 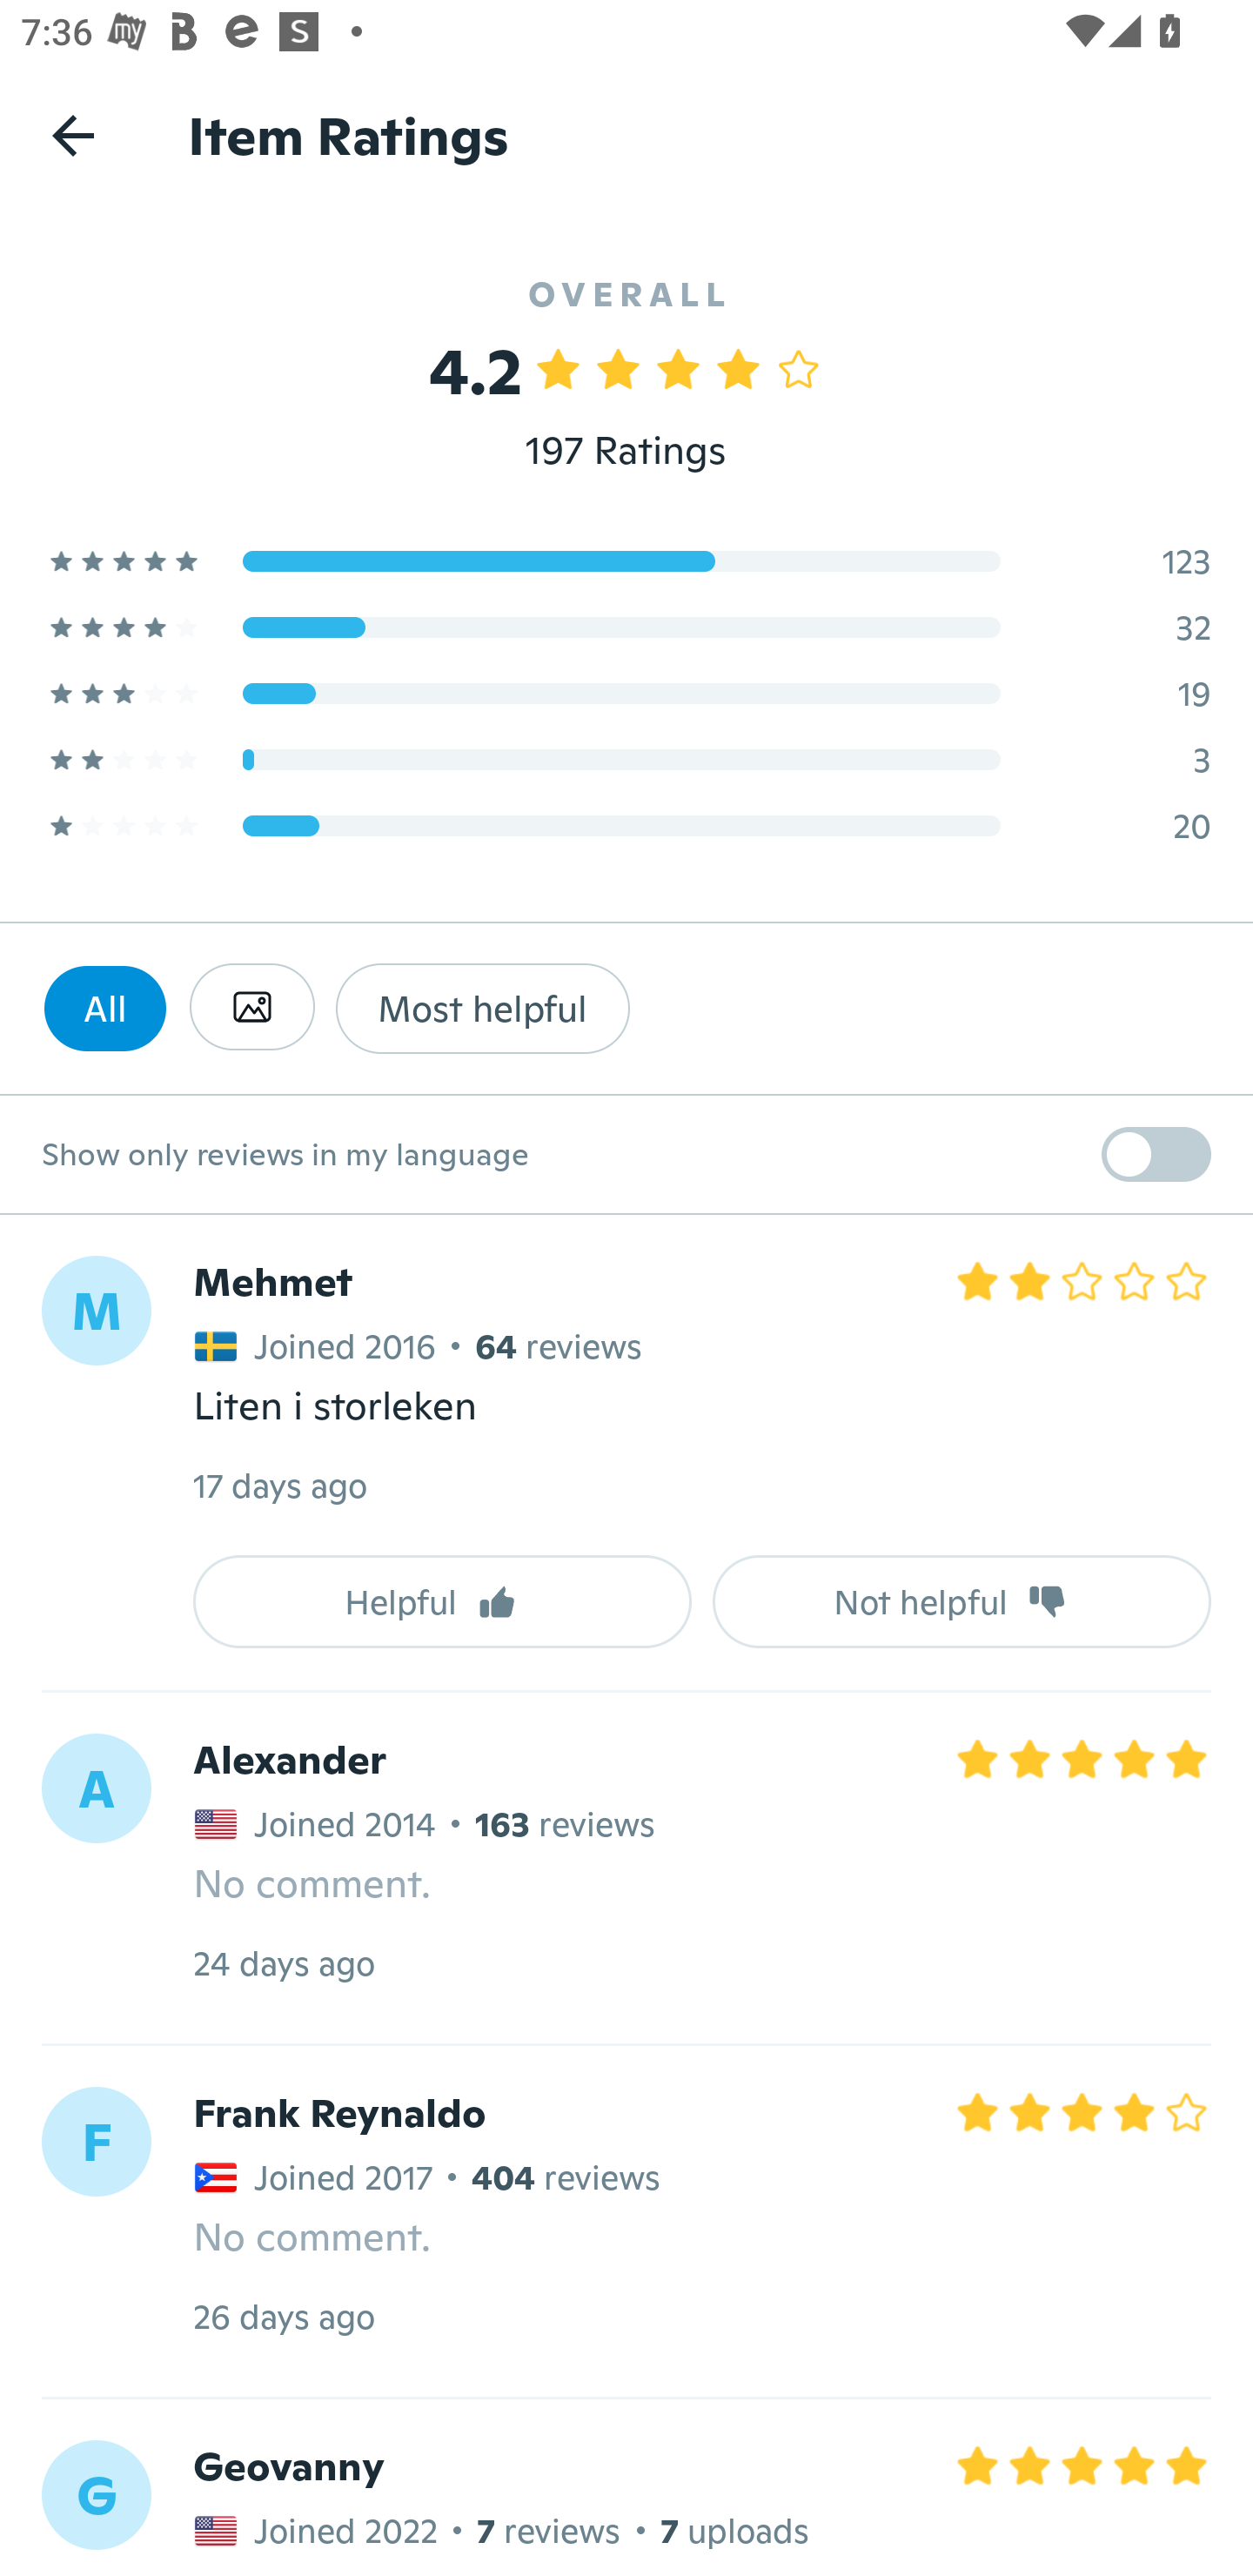 I want to click on Most helpful, so click(x=482, y=1008).